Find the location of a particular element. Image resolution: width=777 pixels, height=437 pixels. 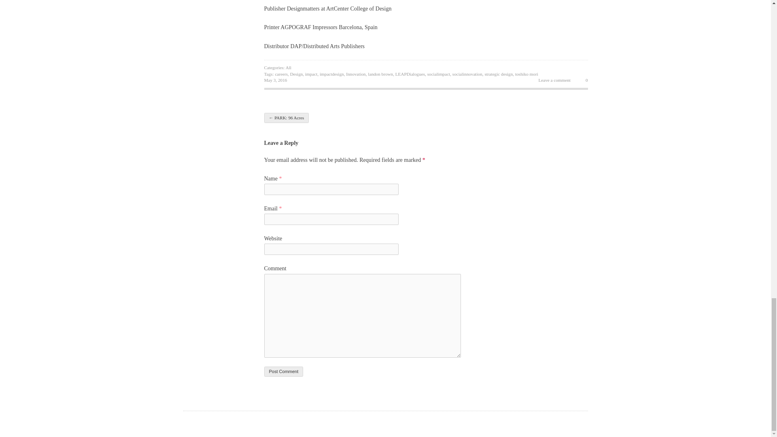

socialinnovation is located at coordinates (467, 74).